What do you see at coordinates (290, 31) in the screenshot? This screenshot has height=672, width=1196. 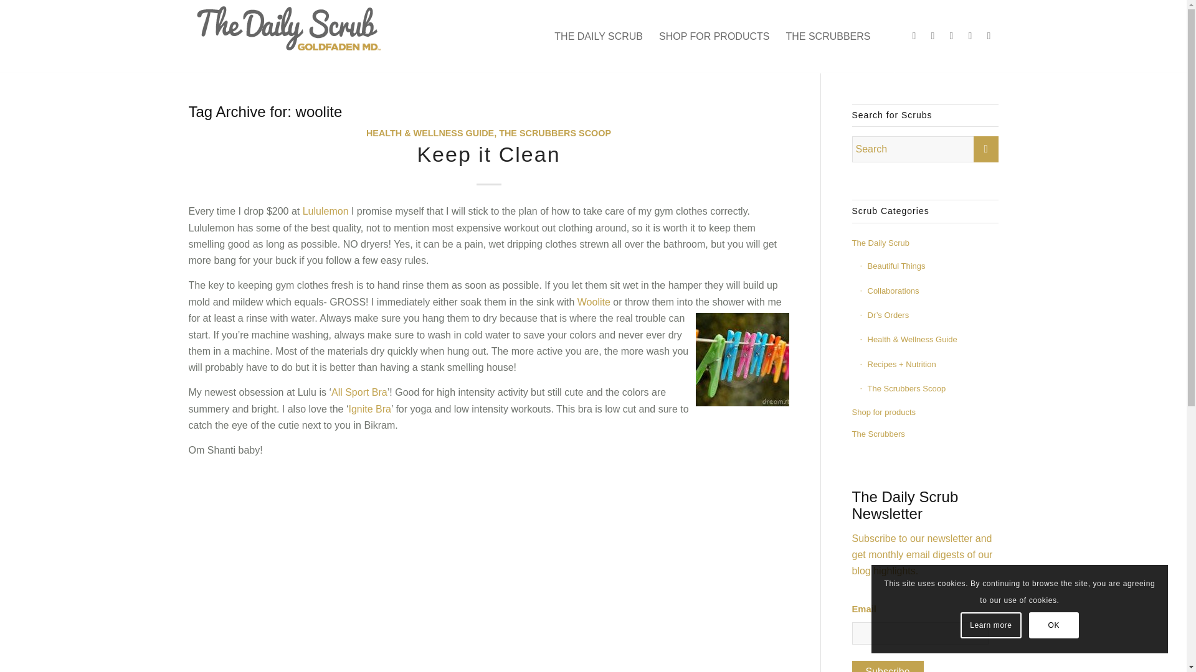 I see `the-dailyscrub-logo` at bounding box center [290, 31].